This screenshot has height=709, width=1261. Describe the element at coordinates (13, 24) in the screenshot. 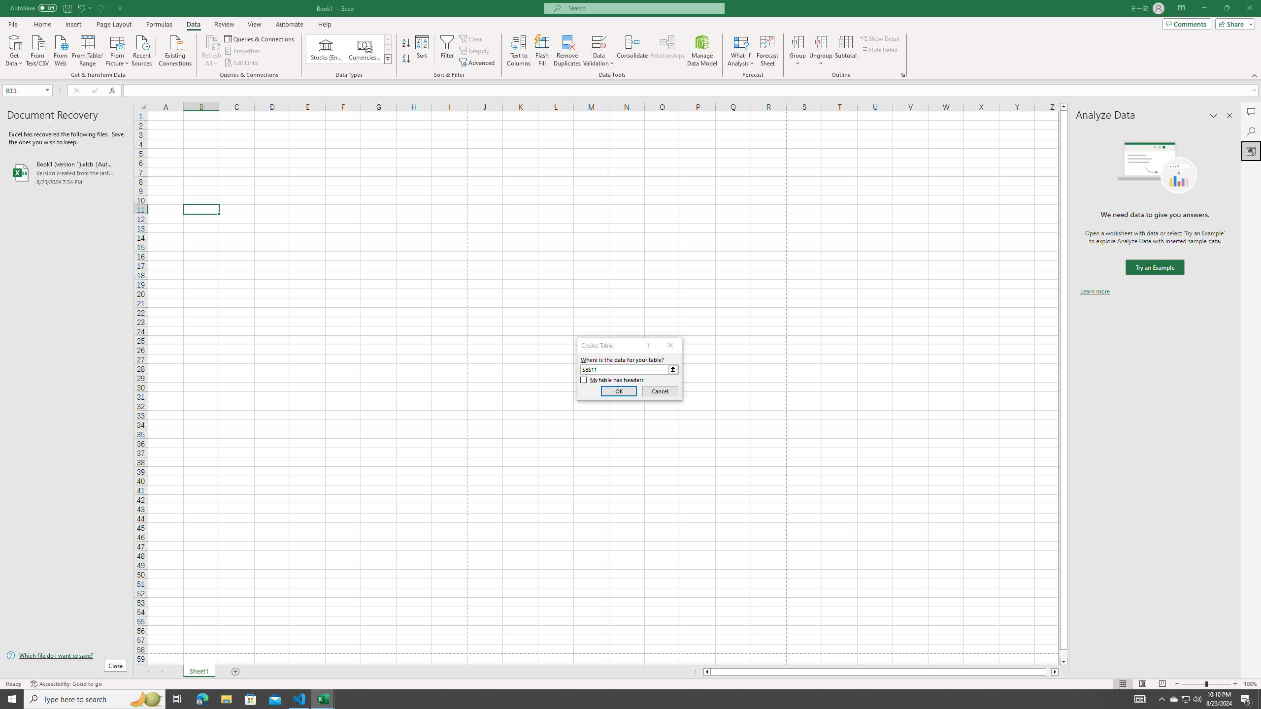

I see `File Tab` at that location.